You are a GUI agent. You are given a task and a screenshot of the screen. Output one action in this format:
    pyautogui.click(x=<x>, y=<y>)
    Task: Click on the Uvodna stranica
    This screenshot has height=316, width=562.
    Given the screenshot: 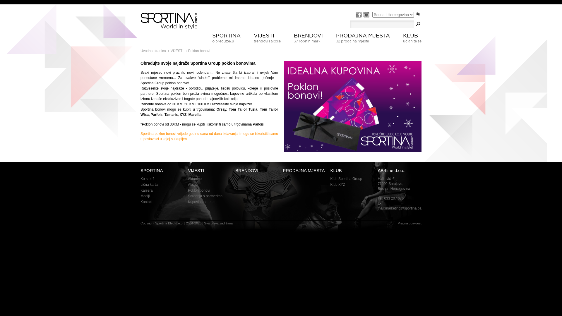 What is the action you would take?
    pyautogui.click(x=169, y=23)
    